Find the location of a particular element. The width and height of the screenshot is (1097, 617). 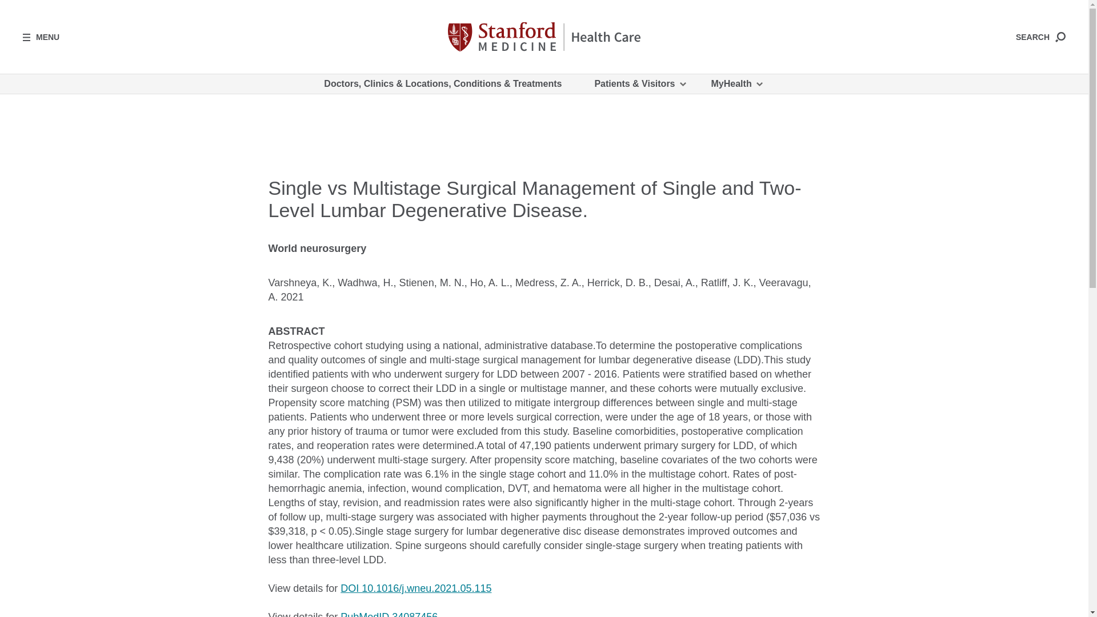

MyHealth is located at coordinates (736, 83).